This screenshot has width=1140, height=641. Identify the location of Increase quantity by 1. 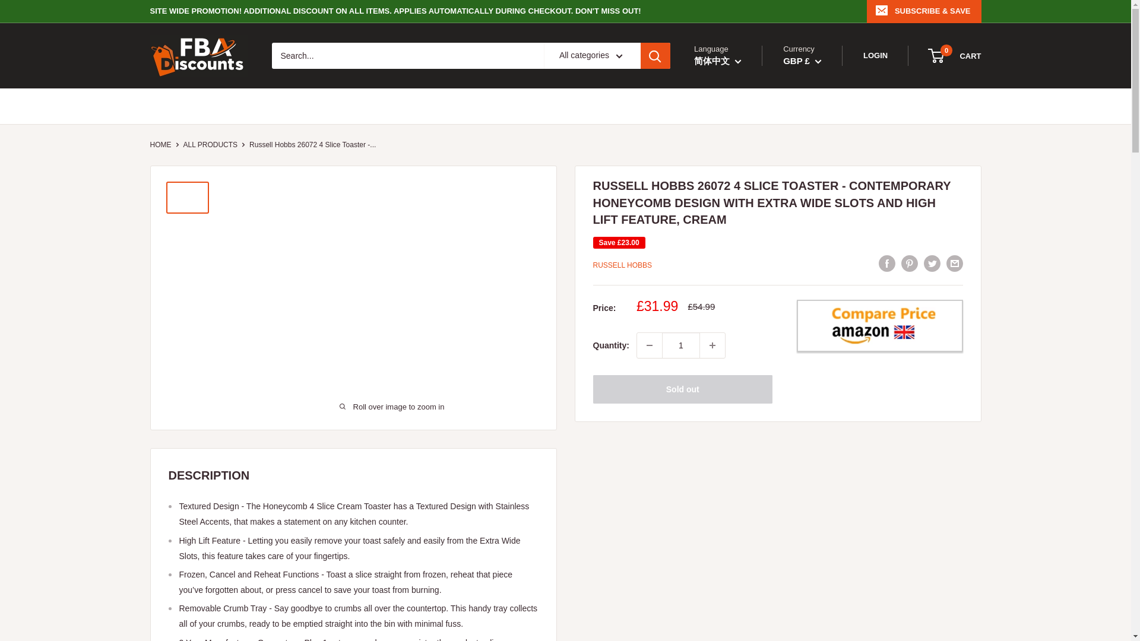
(712, 345).